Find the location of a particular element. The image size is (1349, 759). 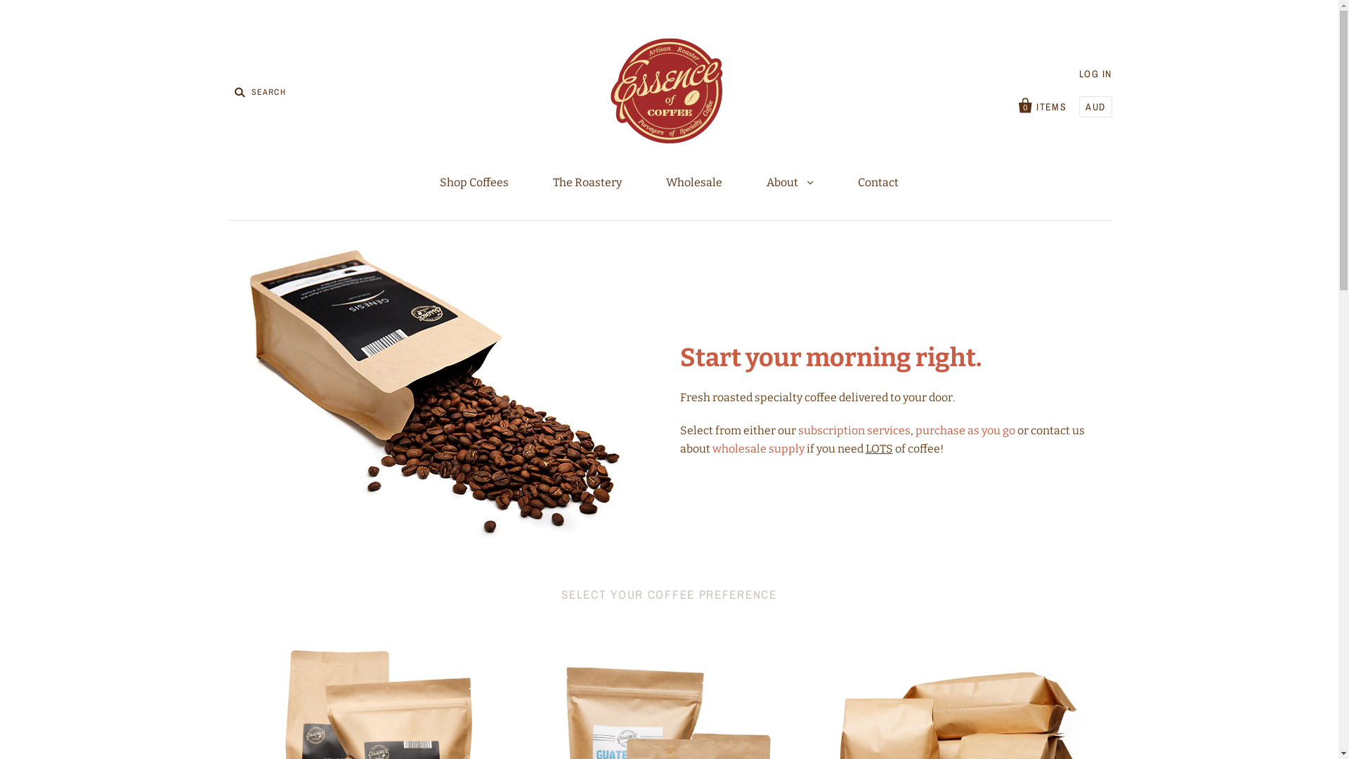

purchase as you go is located at coordinates (965, 430).